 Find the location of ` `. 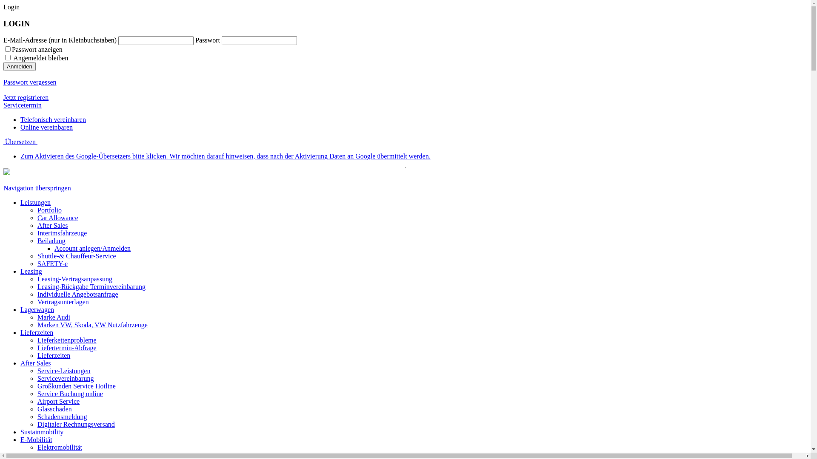

  is located at coordinates (4, 180).